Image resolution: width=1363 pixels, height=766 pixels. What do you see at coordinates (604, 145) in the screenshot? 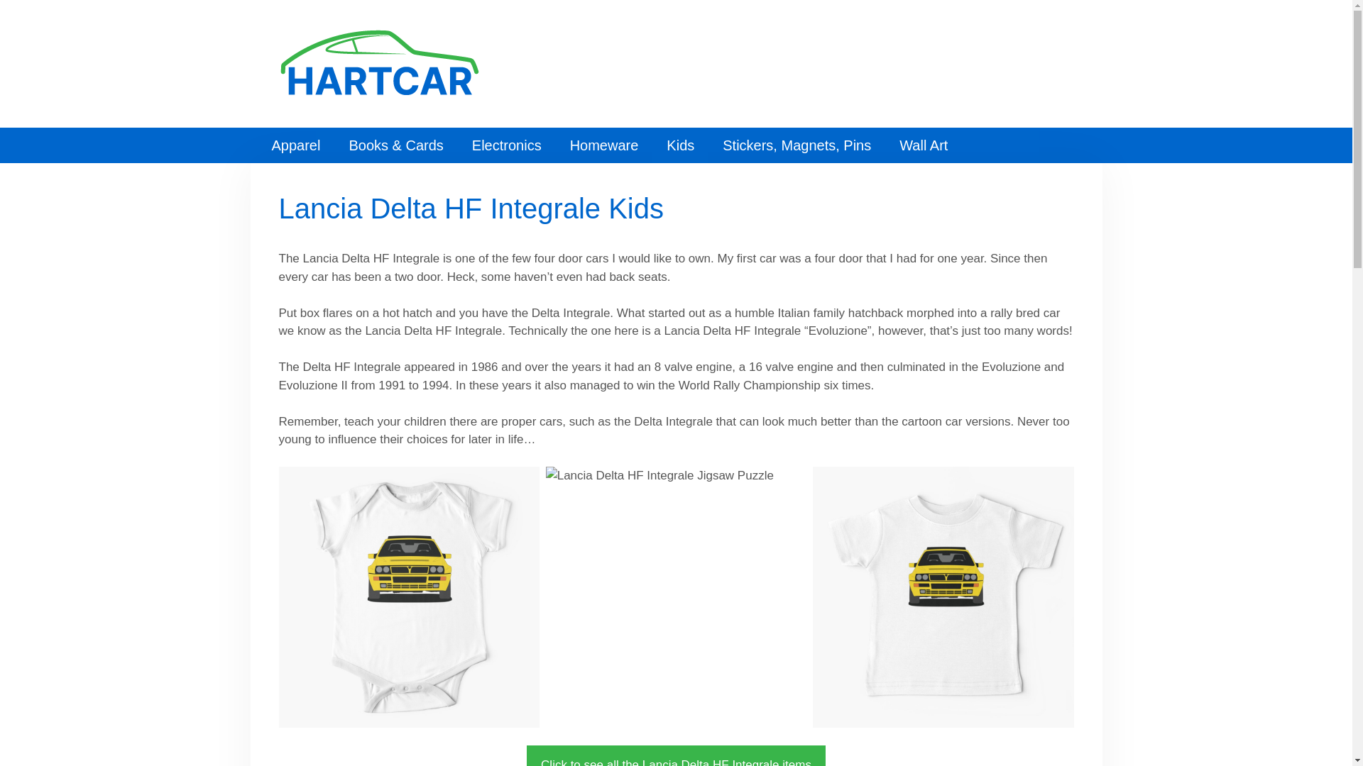
I see `Homeware` at bounding box center [604, 145].